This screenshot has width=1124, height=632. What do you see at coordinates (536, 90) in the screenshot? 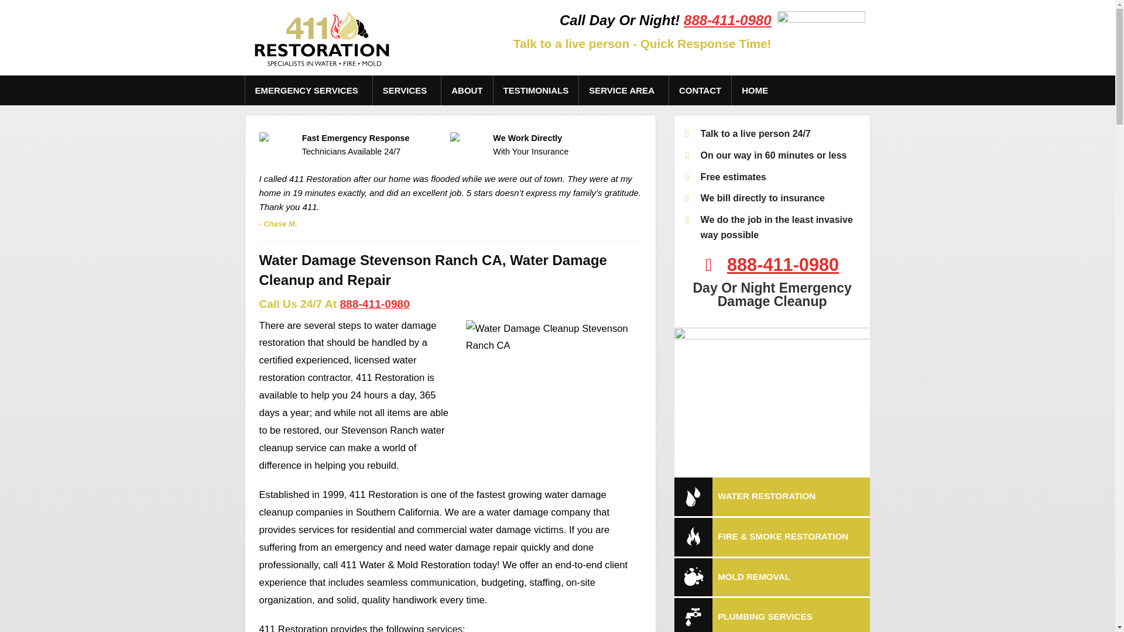
I see `TESTIMONIALS` at bounding box center [536, 90].